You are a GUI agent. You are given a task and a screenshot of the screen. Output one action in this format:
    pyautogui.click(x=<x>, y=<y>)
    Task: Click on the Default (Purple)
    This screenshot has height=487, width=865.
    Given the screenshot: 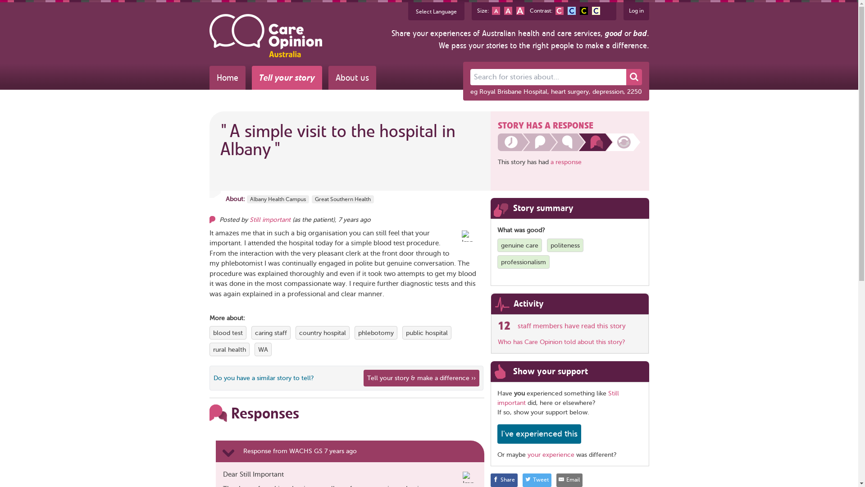 What is the action you would take?
    pyautogui.click(x=559, y=11)
    